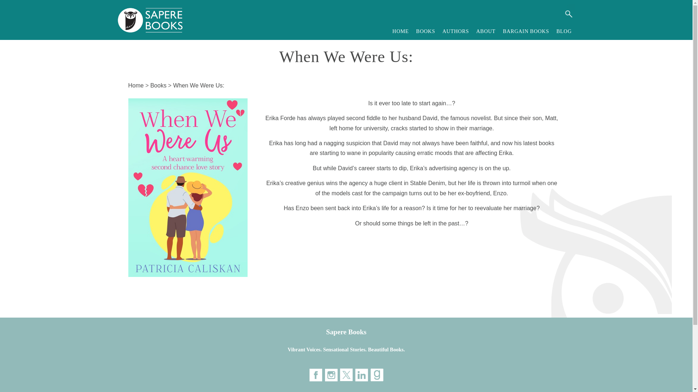  Describe the element at coordinates (425, 31) in the screenshot. I see `BOOKS` at that location.